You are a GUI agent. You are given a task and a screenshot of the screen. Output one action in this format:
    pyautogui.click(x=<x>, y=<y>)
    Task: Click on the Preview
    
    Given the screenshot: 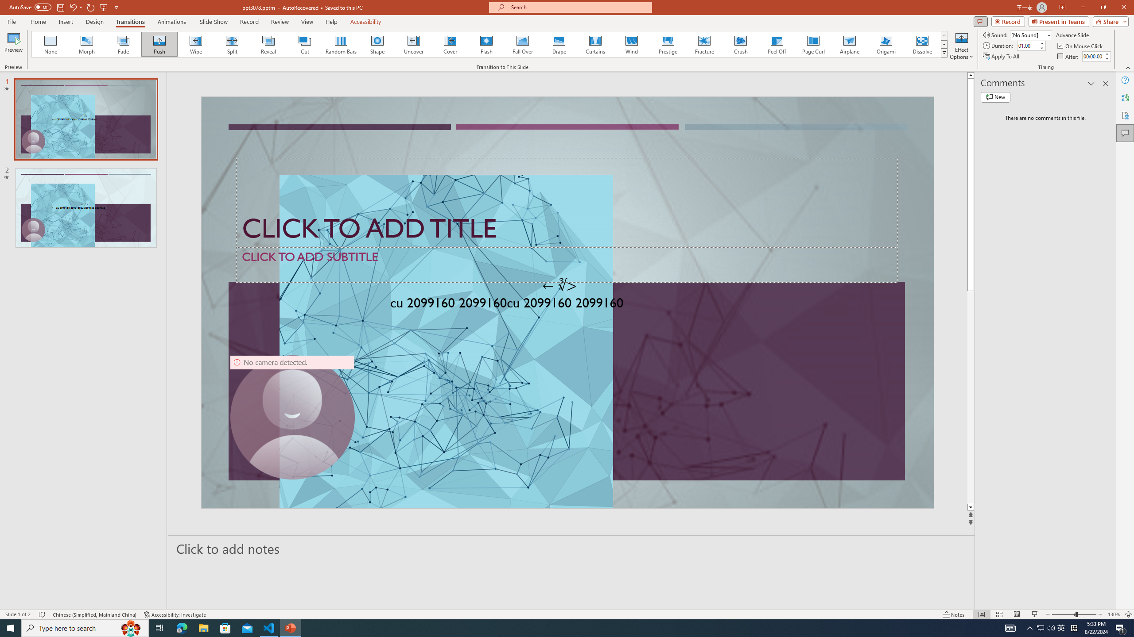 What is the action you would take?
    pyautogui.click(x=13, y=46)
    